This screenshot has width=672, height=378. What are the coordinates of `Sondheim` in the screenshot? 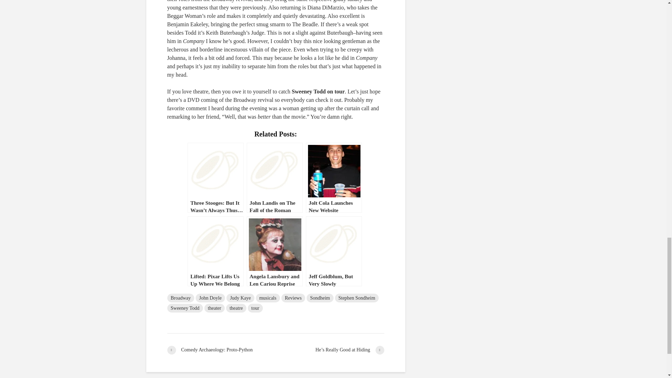 It's located at (320, 298).